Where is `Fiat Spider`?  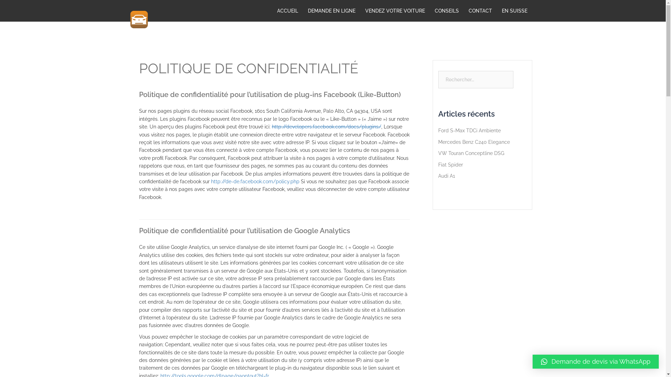
Fiat Spider is located at coordinates (451, 165).